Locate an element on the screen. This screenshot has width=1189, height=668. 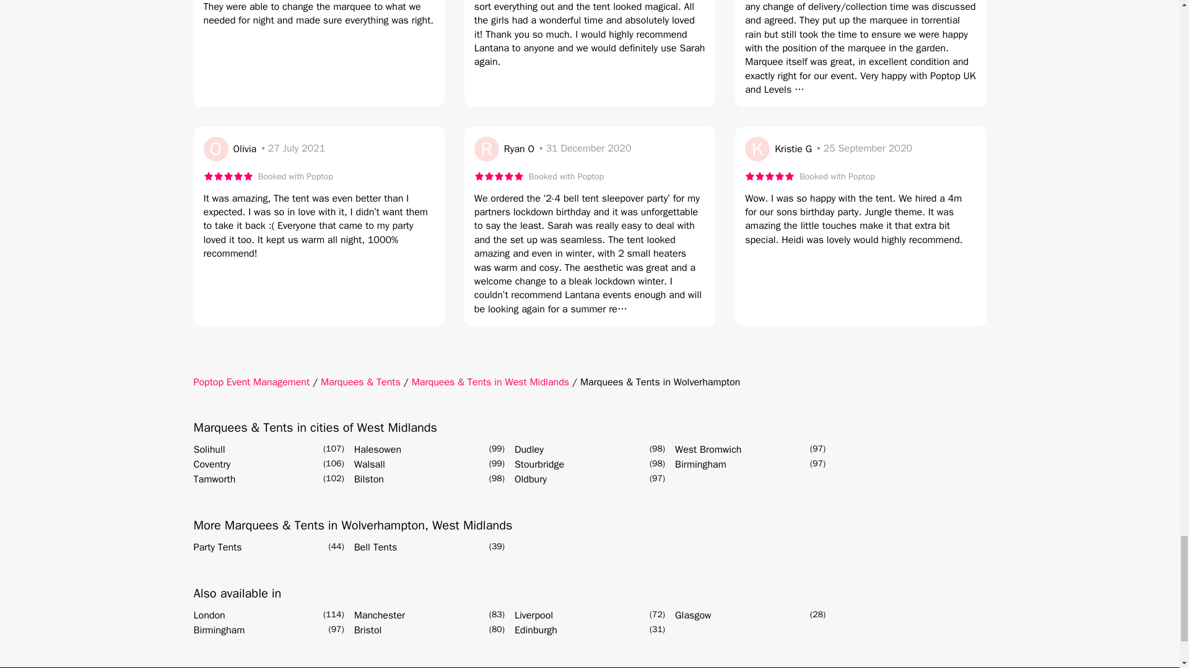
Dudley is located at coordinates (529, 449).